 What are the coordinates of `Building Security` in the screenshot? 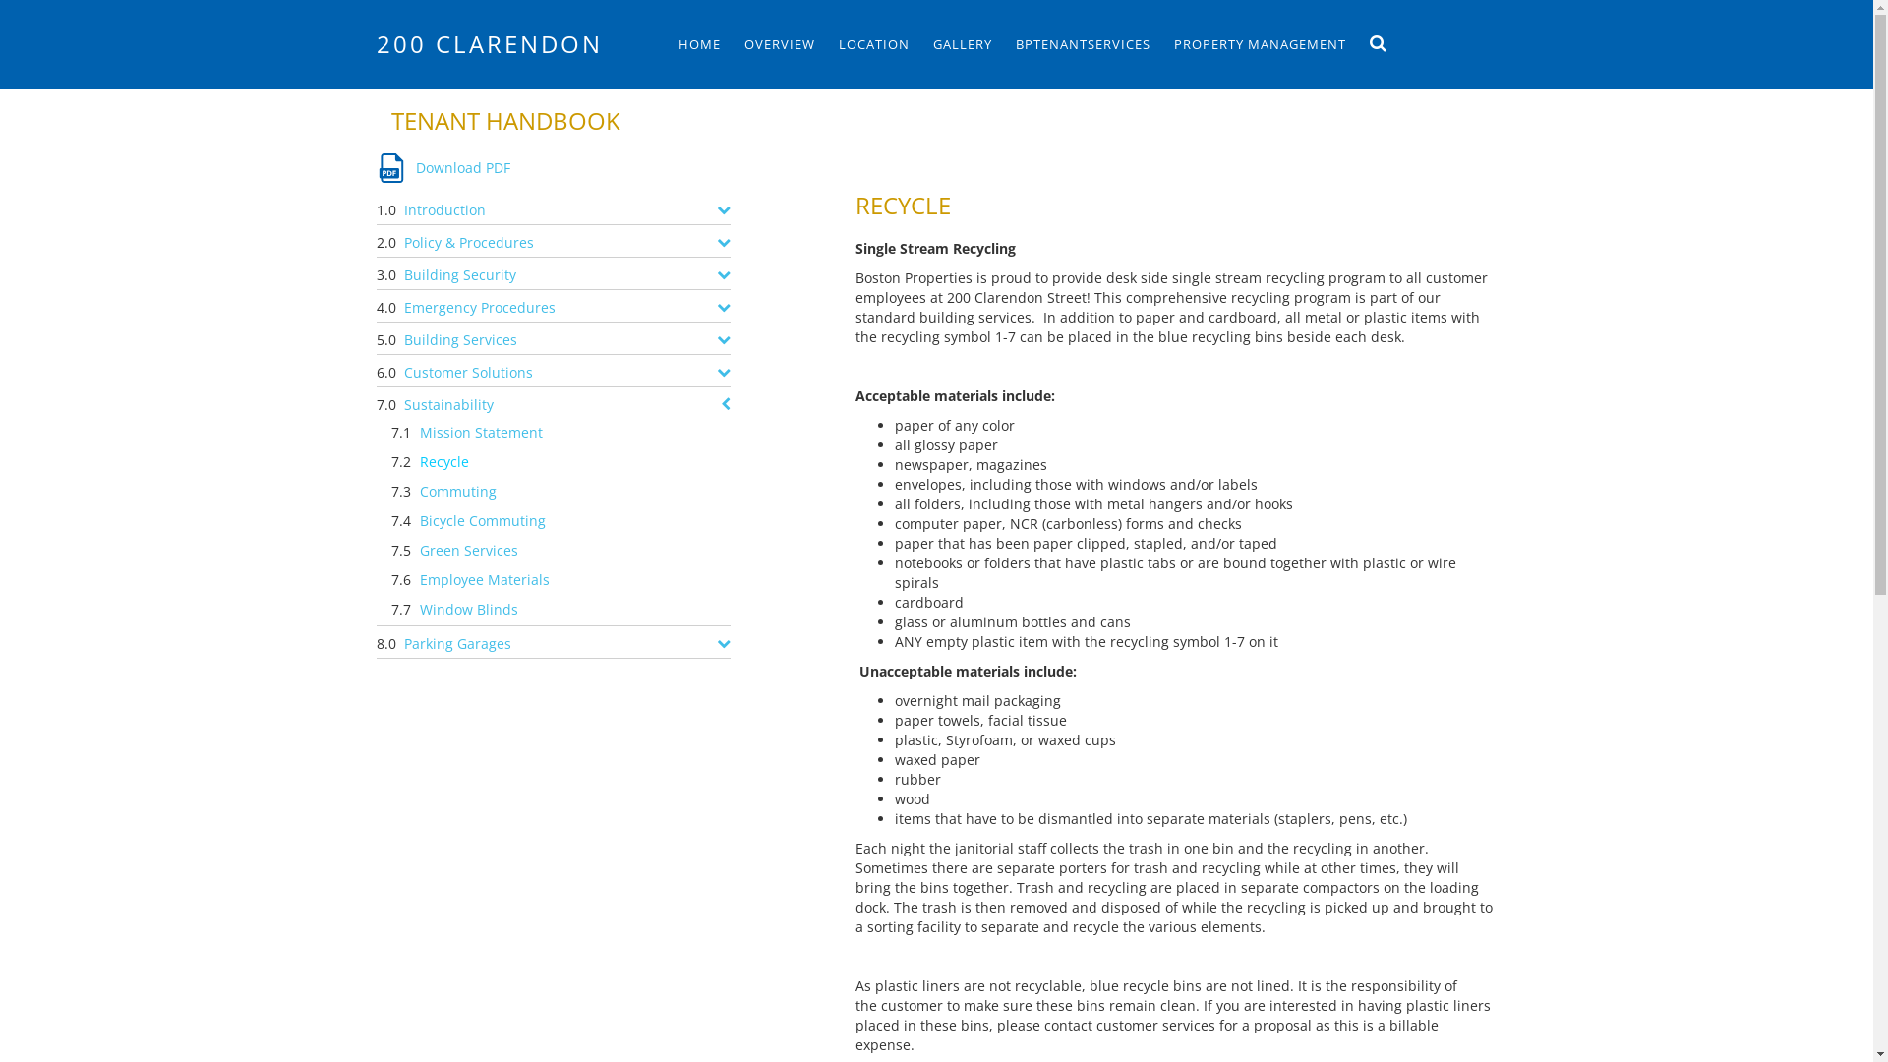 It's located at (464, 273).